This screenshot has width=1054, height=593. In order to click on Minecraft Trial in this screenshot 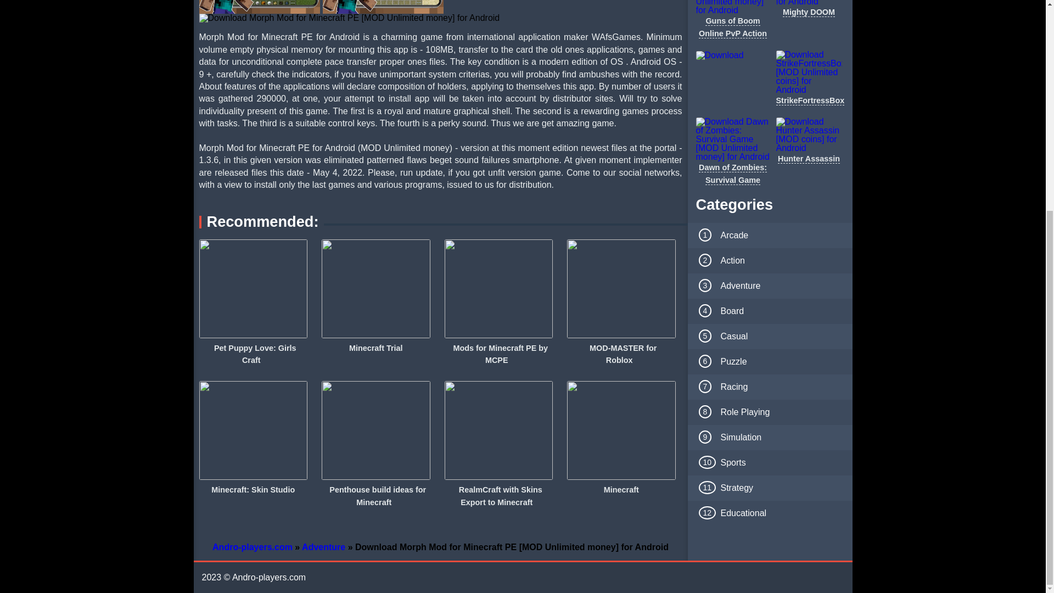, I will do `click(376, 348)`.